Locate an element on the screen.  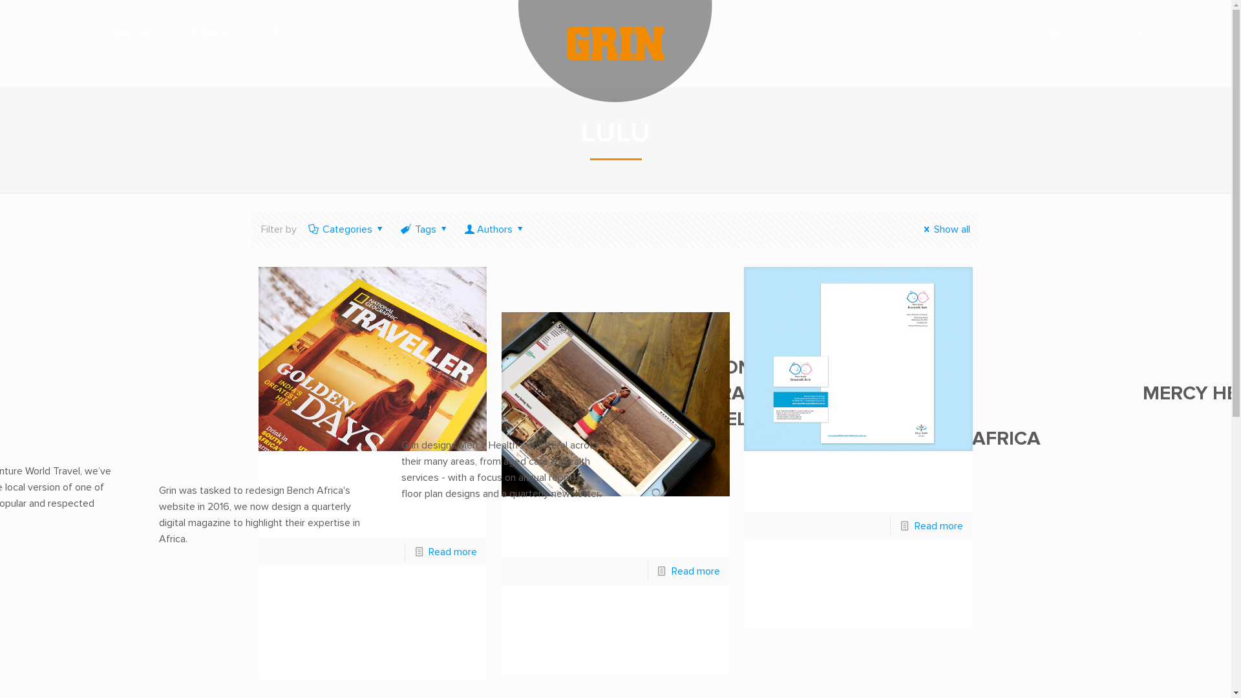
PUBLISHING is located at coordinates (204, 32).